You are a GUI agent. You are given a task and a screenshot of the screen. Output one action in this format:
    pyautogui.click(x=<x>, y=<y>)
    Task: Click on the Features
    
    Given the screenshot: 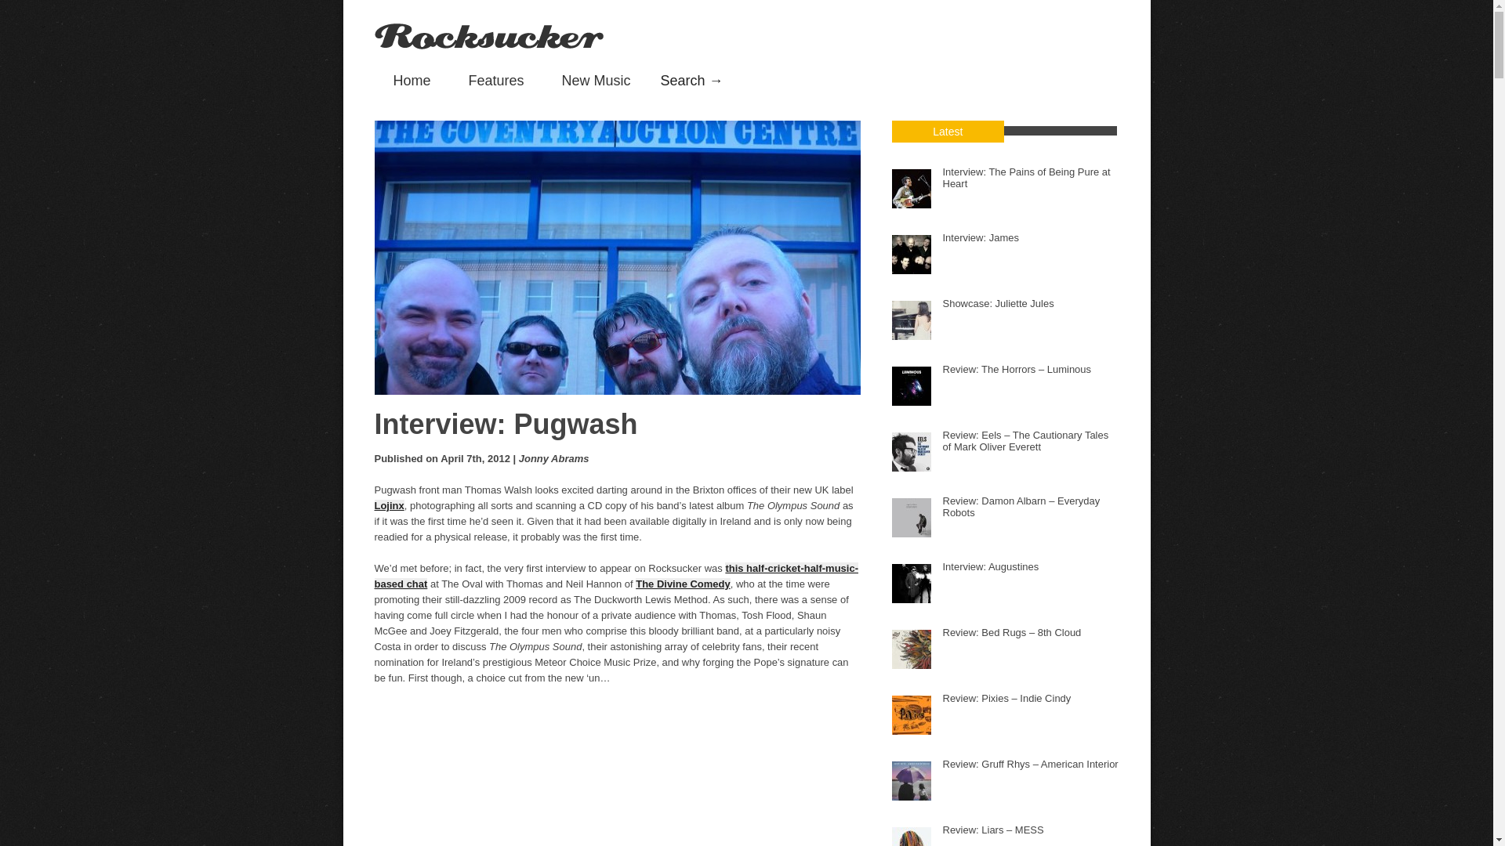 What is the action you would take?
    pyautogui.click(x=497, y=80)
    